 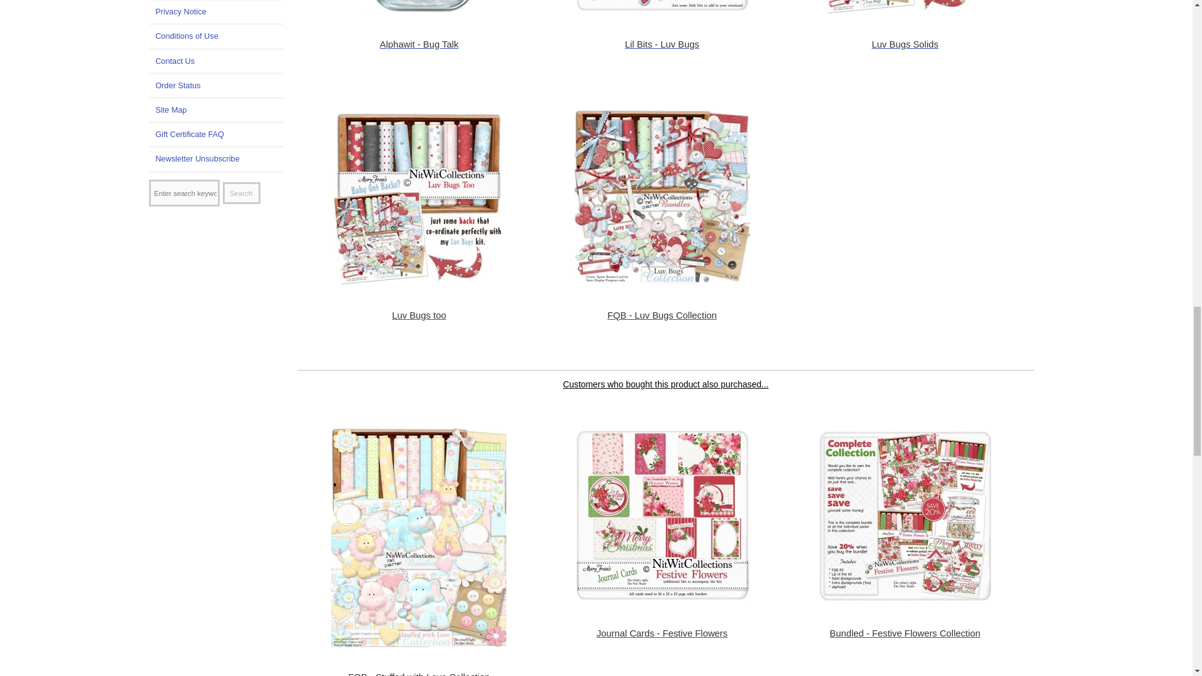 I want to click on Bundled - Festive Flowers Collection, so click(x=905, y=516).